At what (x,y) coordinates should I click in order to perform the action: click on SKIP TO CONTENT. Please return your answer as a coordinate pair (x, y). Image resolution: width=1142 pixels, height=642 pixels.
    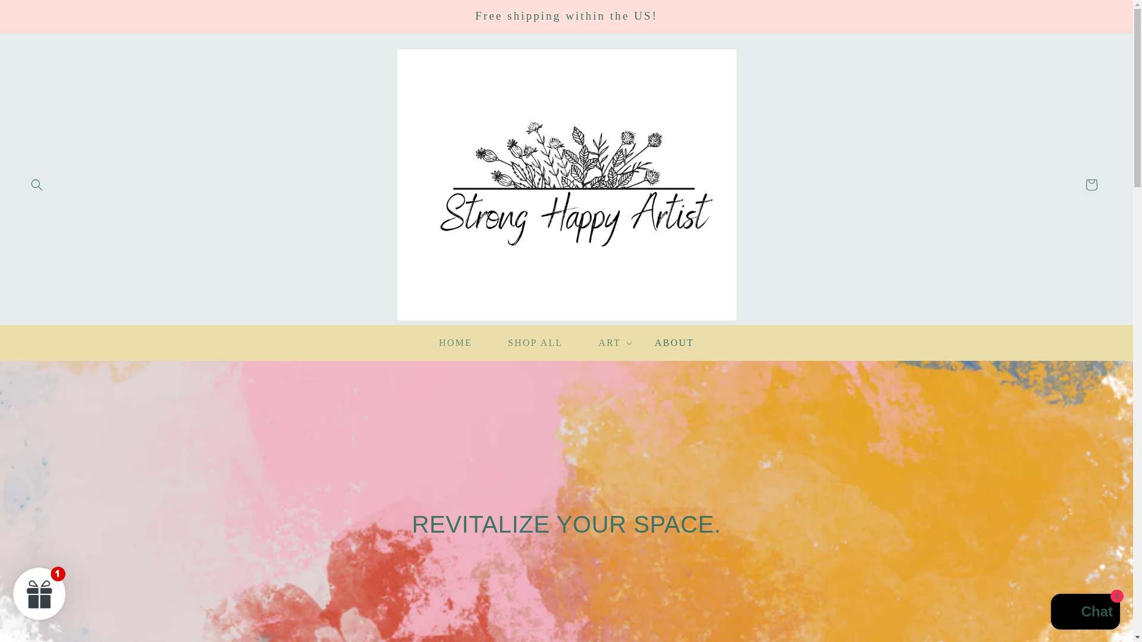
    Looking at the image, I should click on (36, 14).